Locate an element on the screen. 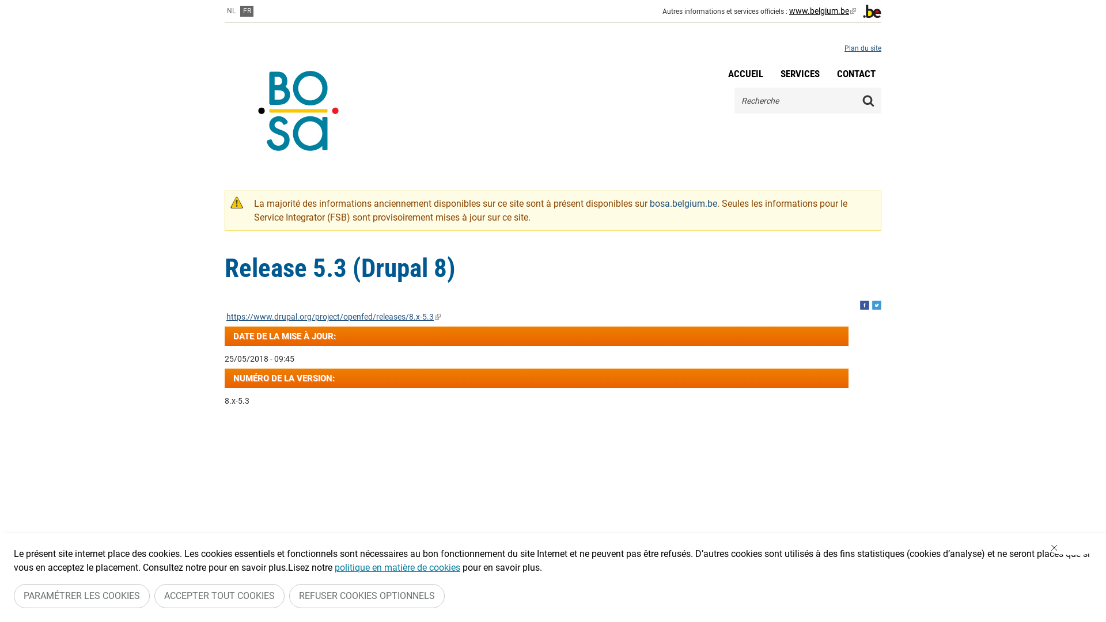 The width and height of the screenshot is (1106, 622). twitter is located at coordinates (877, 305).